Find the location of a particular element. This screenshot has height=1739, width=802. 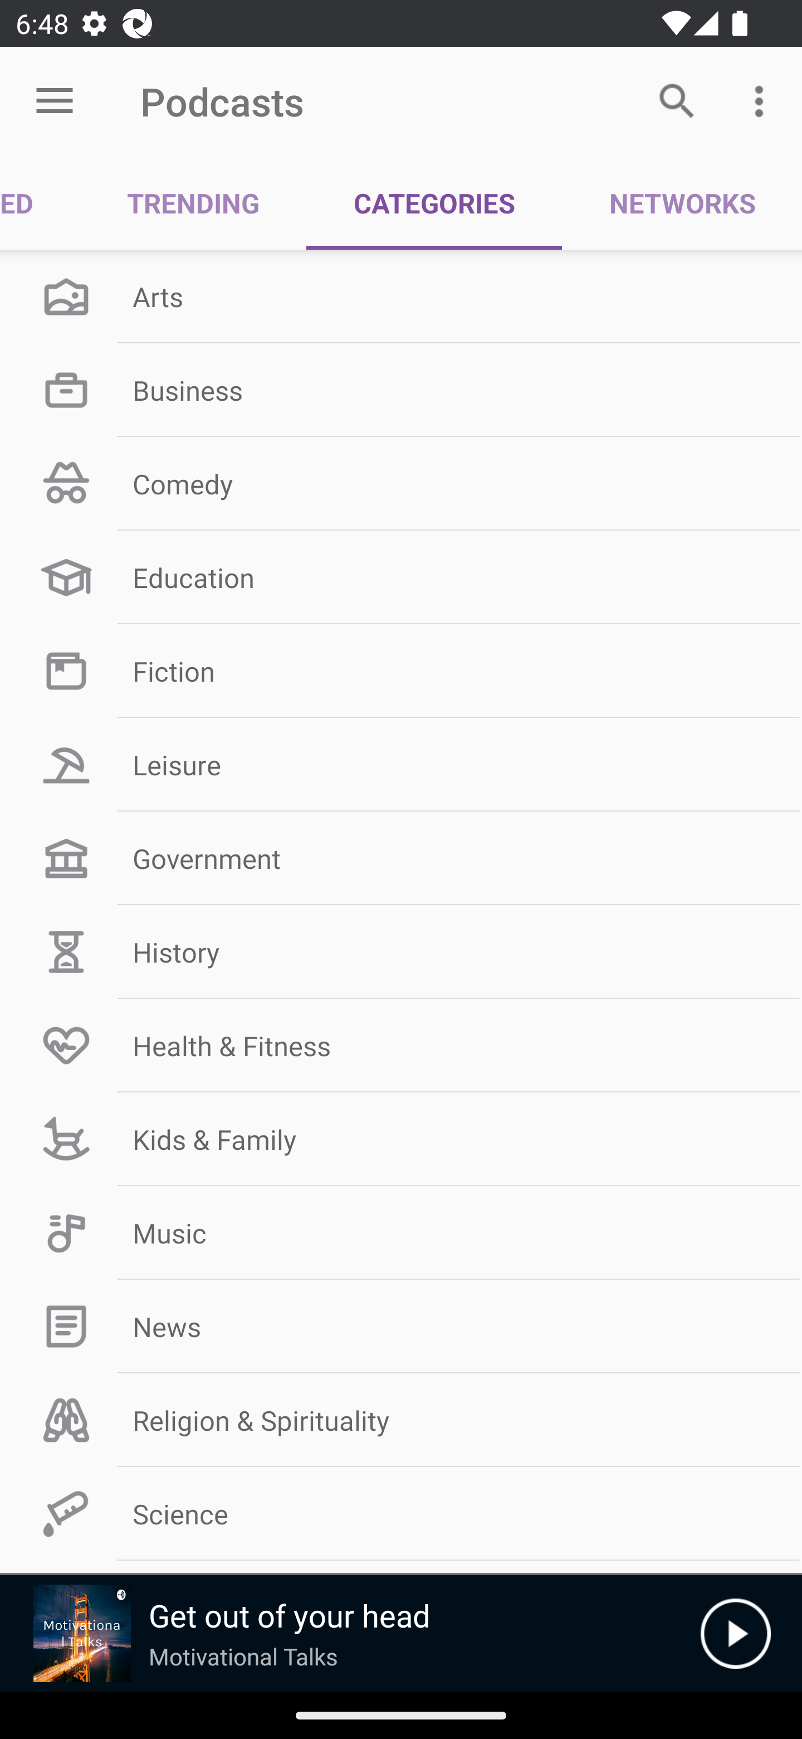

Search is located at coordinates (677, 100).